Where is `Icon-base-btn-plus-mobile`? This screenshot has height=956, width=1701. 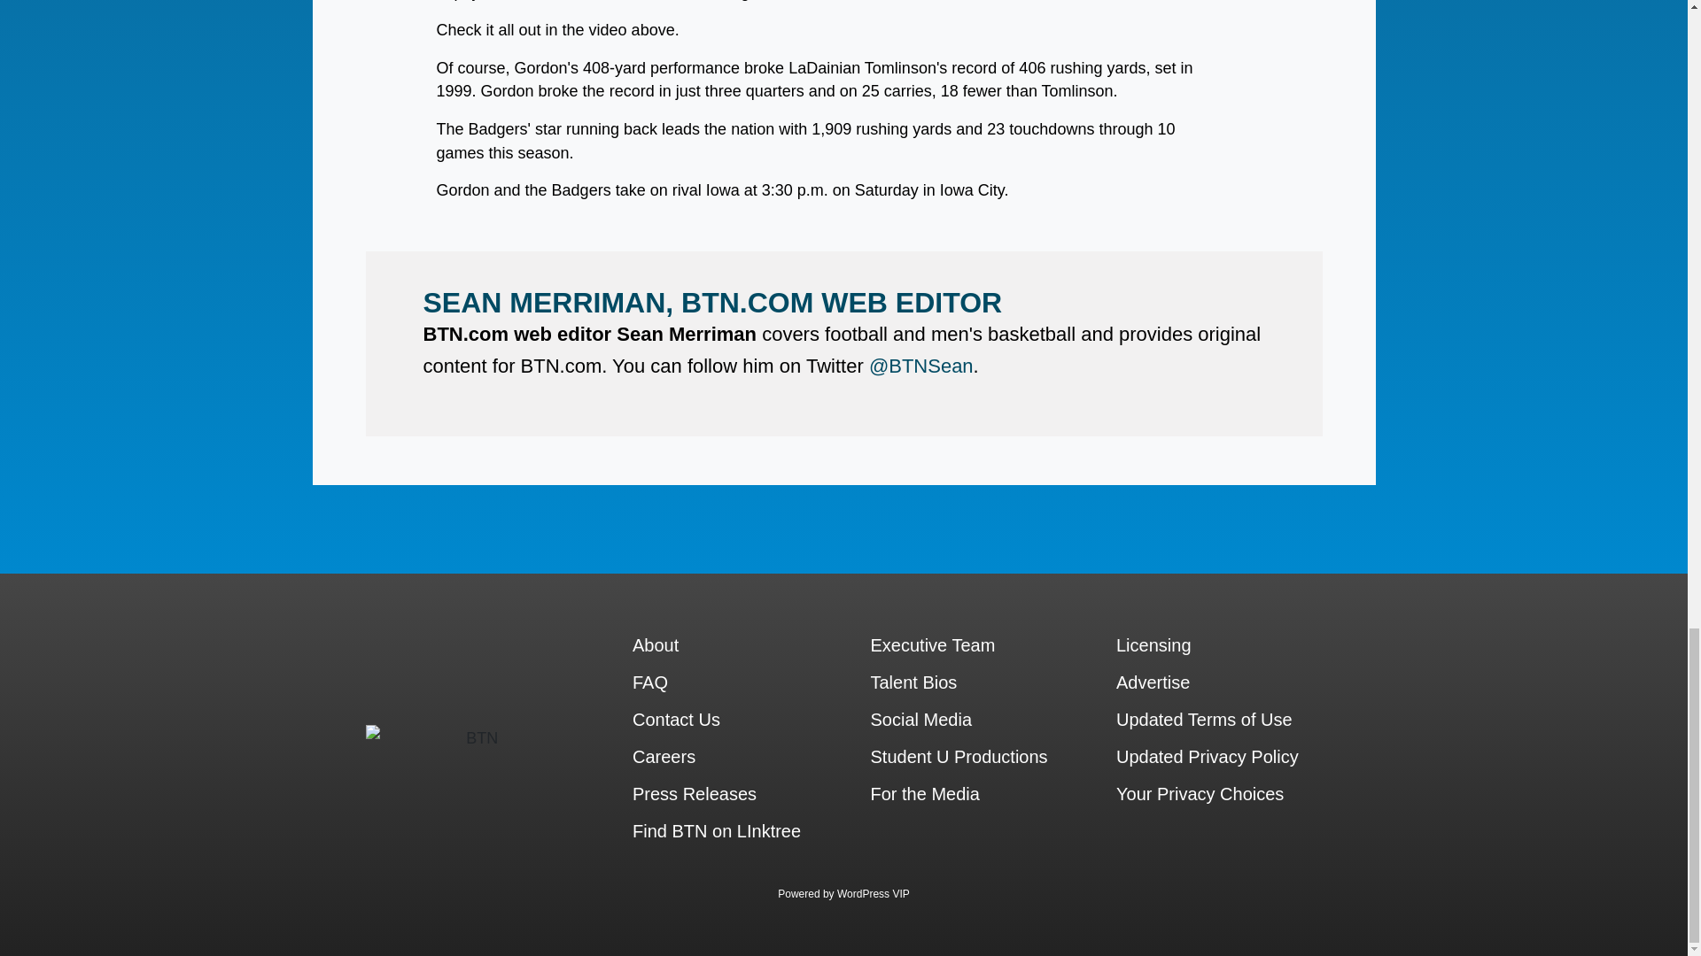 Icon-base-btn-plus-mobile is located at coordinates (53, 197).